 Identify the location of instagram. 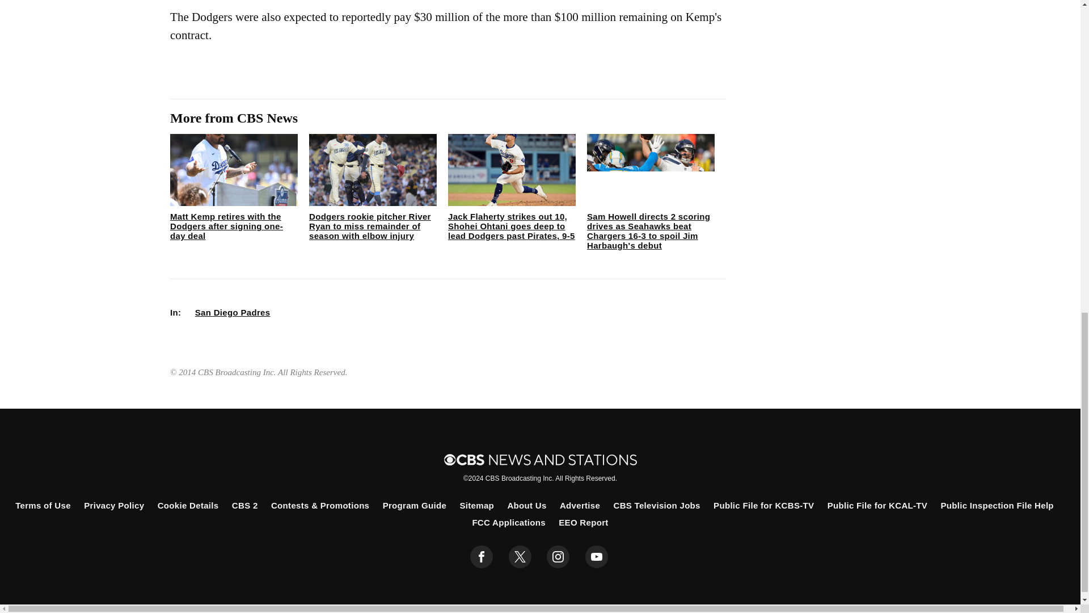
(558, 557).